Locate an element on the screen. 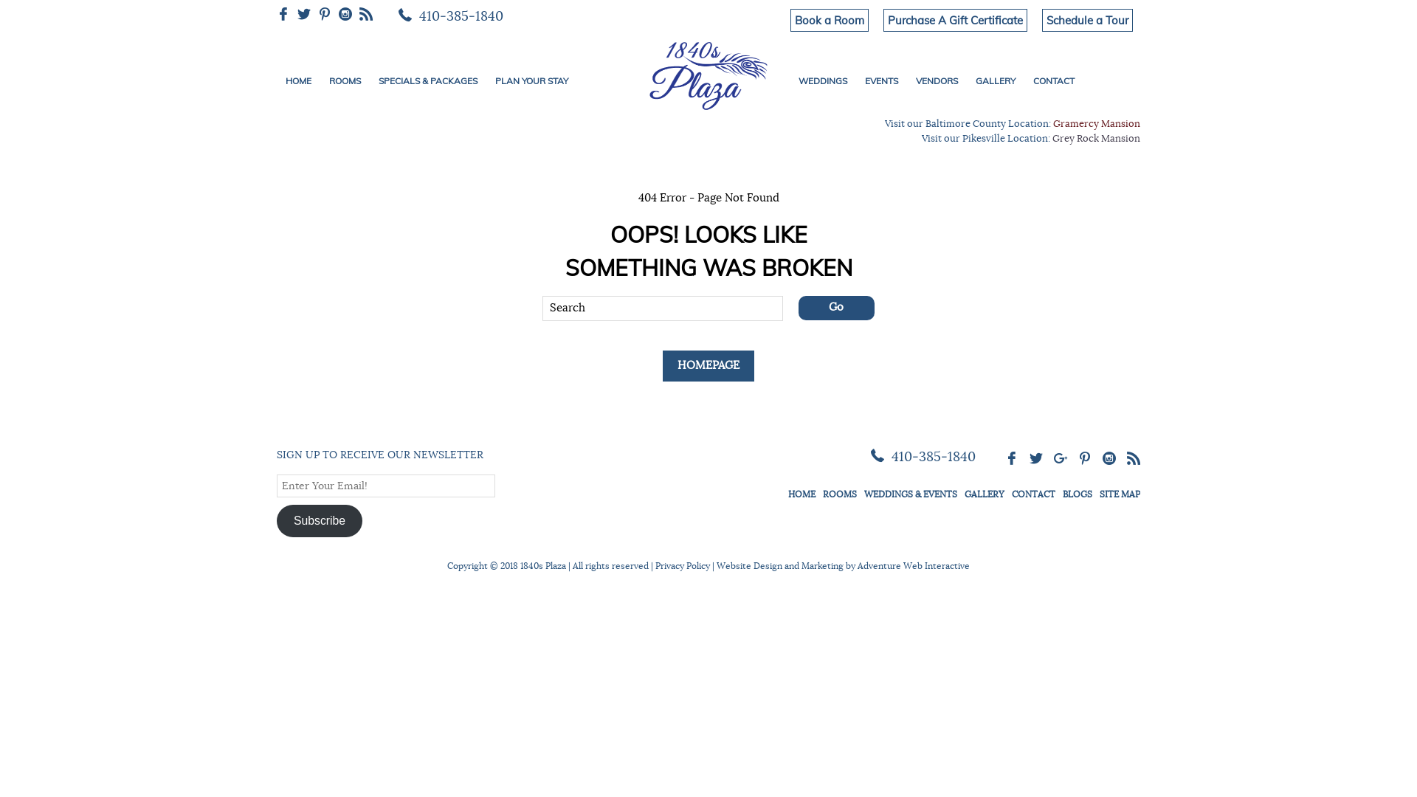 This screenshot has height=797, width=1417. HOMEPAGE is located at coordinates (708, 366).